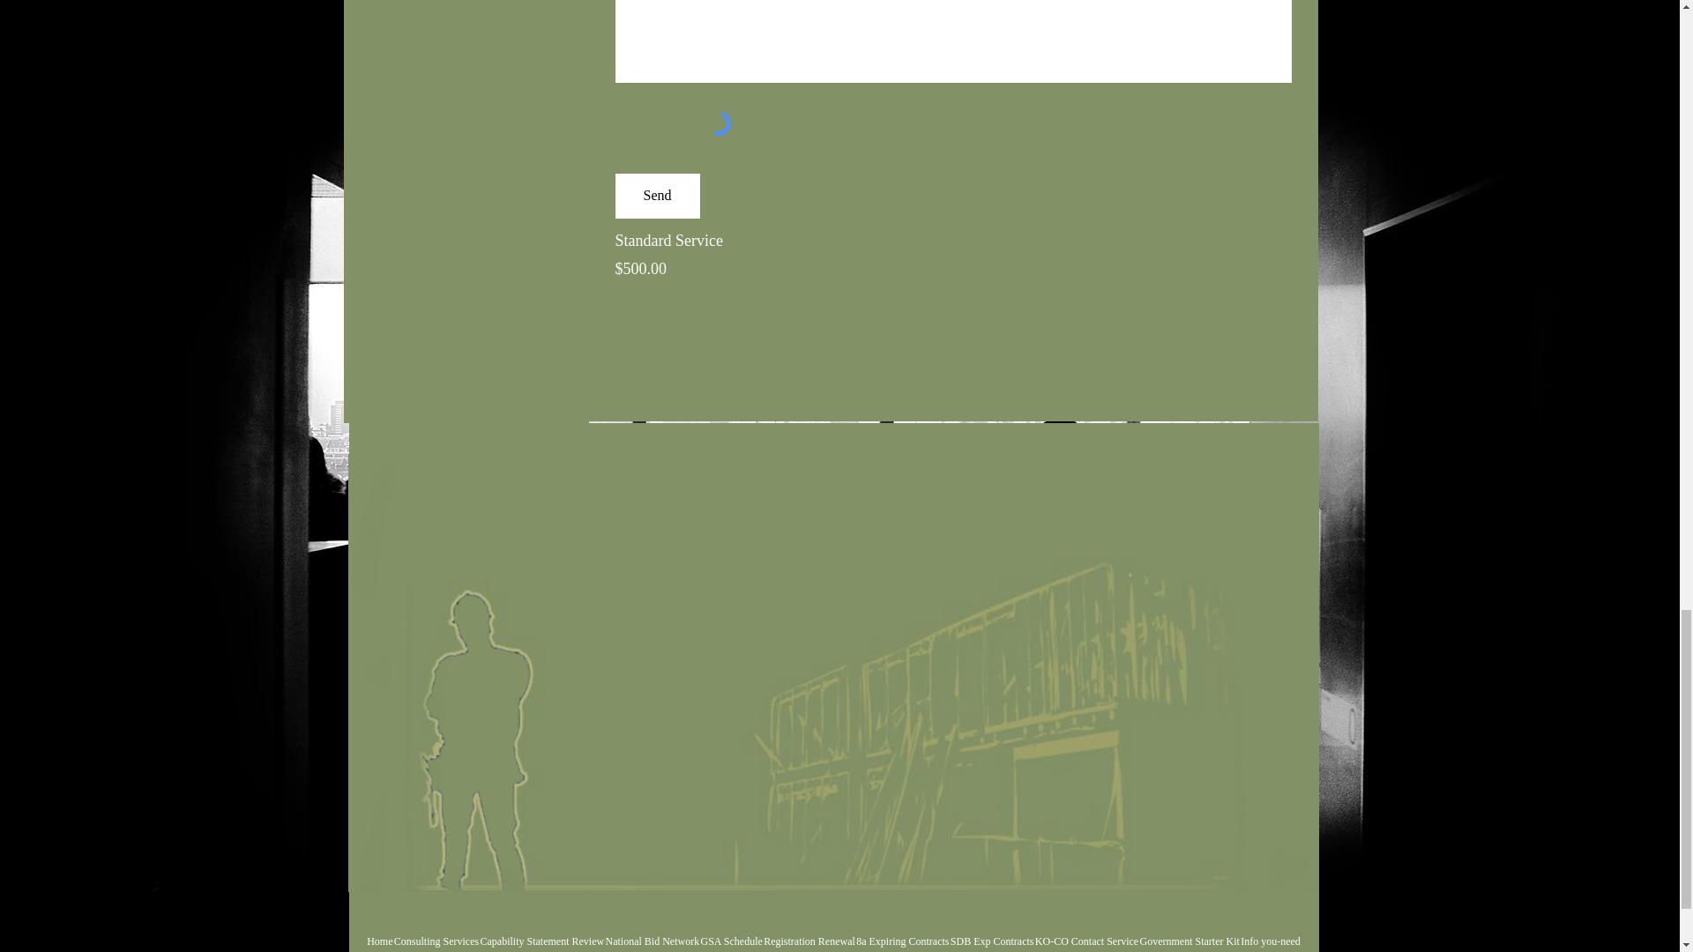  What do you see at coordinates (1190, 938) in the screenshot?
I see `Government Starter Kit` at bounding box center [1190, 938].